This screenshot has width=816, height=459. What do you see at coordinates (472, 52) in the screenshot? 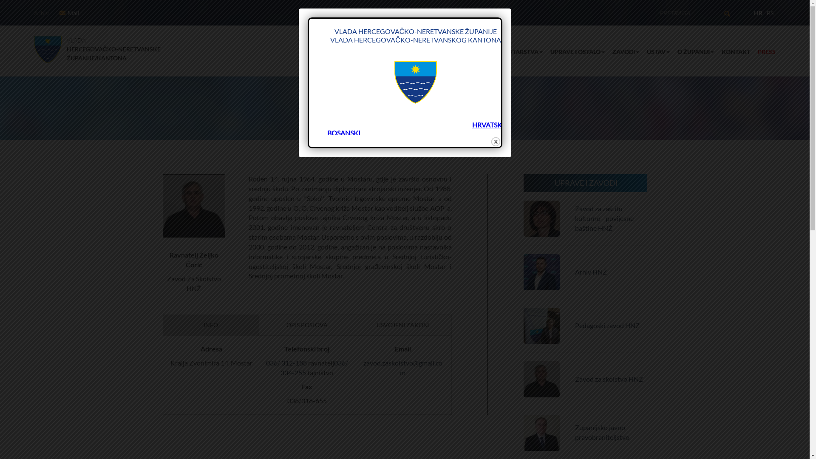
I see `VLADA` at bounding box center [472, 52].